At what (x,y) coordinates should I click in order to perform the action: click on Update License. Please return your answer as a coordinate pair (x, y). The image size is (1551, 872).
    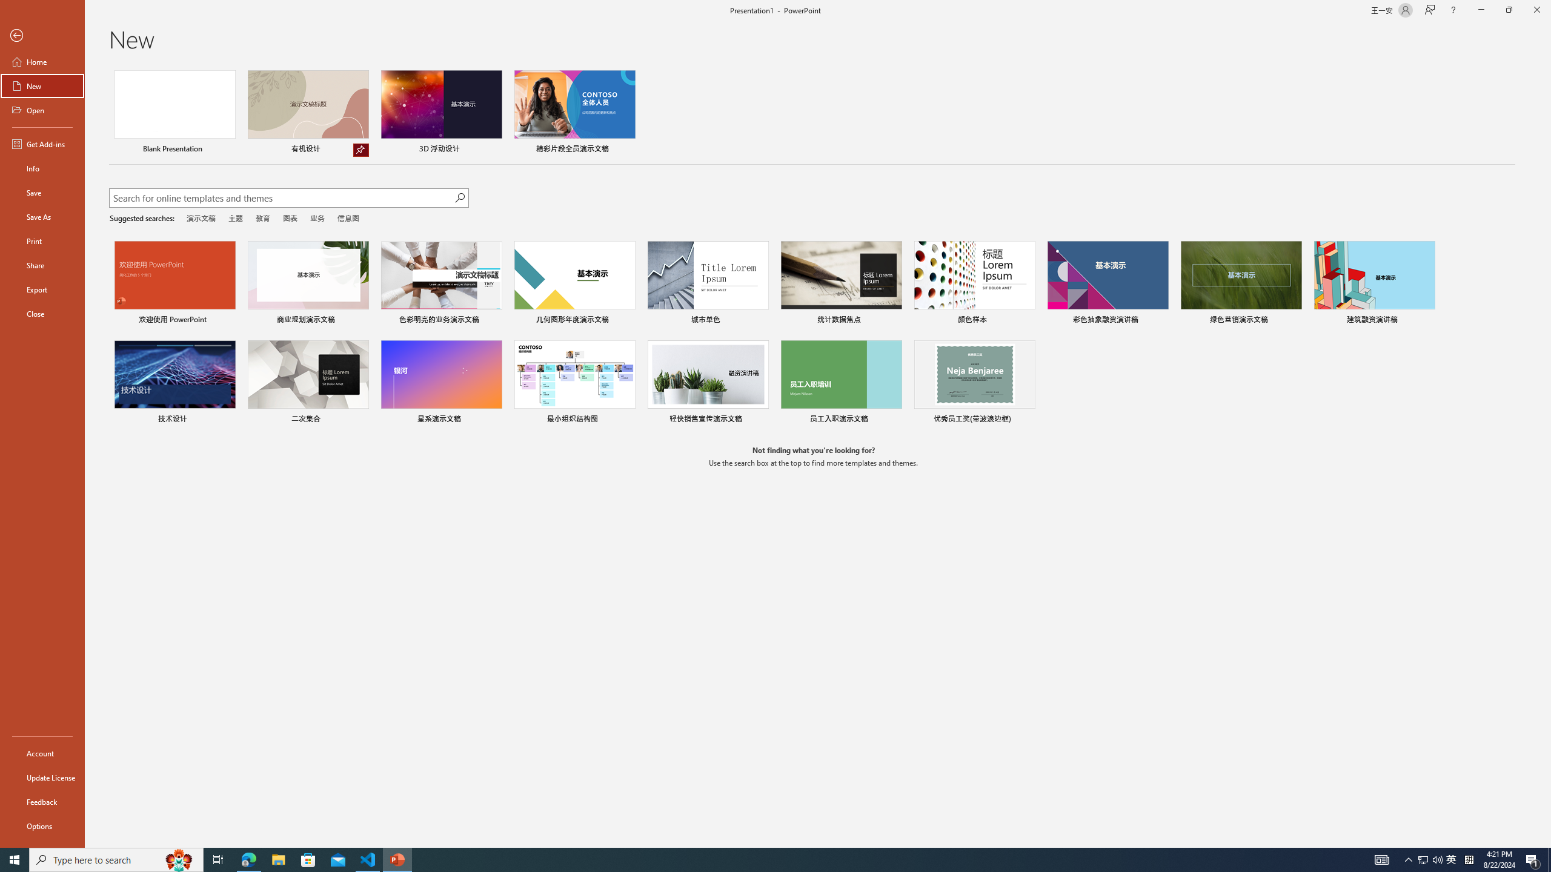
    Looking at the image, I should click on (42, 778).